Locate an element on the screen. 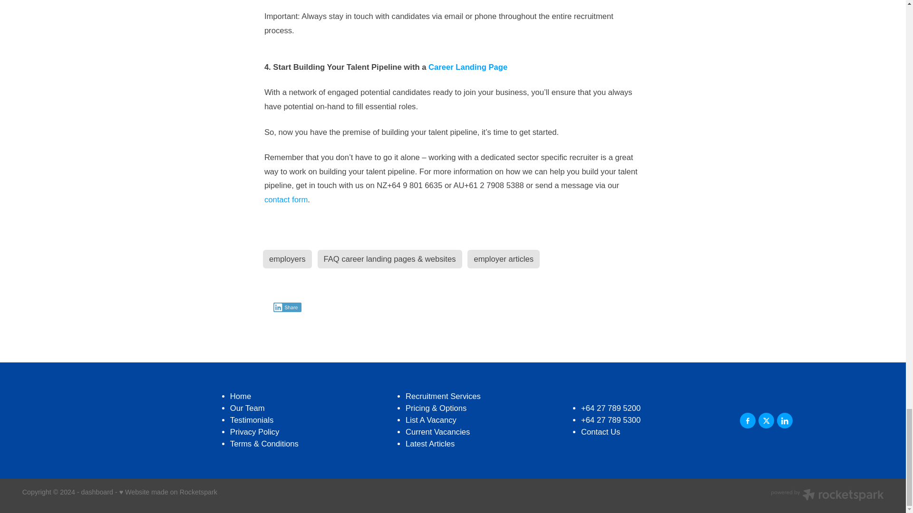 This screenshot has width=913, height=513. Home is located at coordinates (241, 396).